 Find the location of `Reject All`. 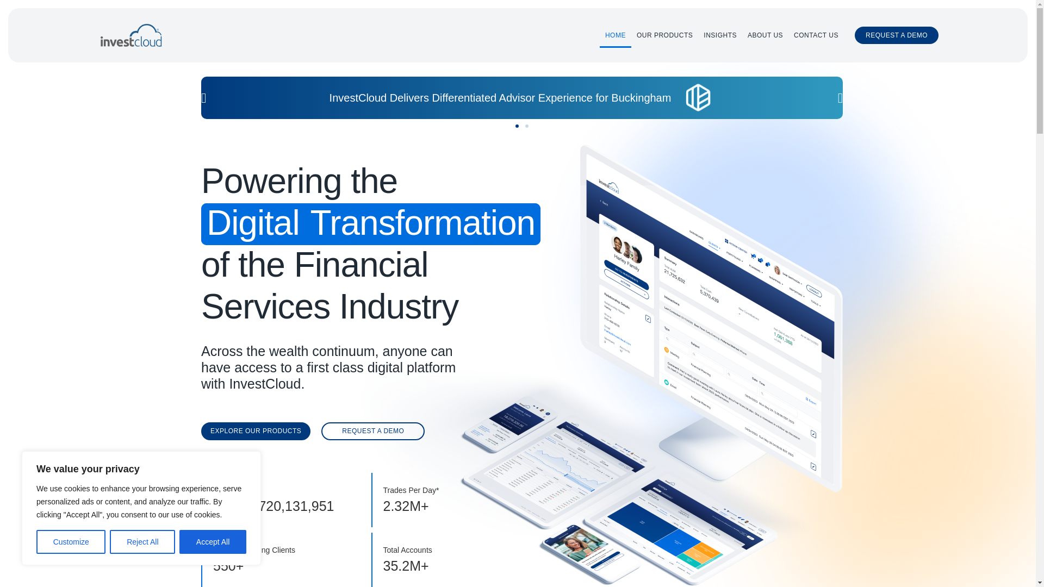

Reject All is located at coordinates (142, 542).